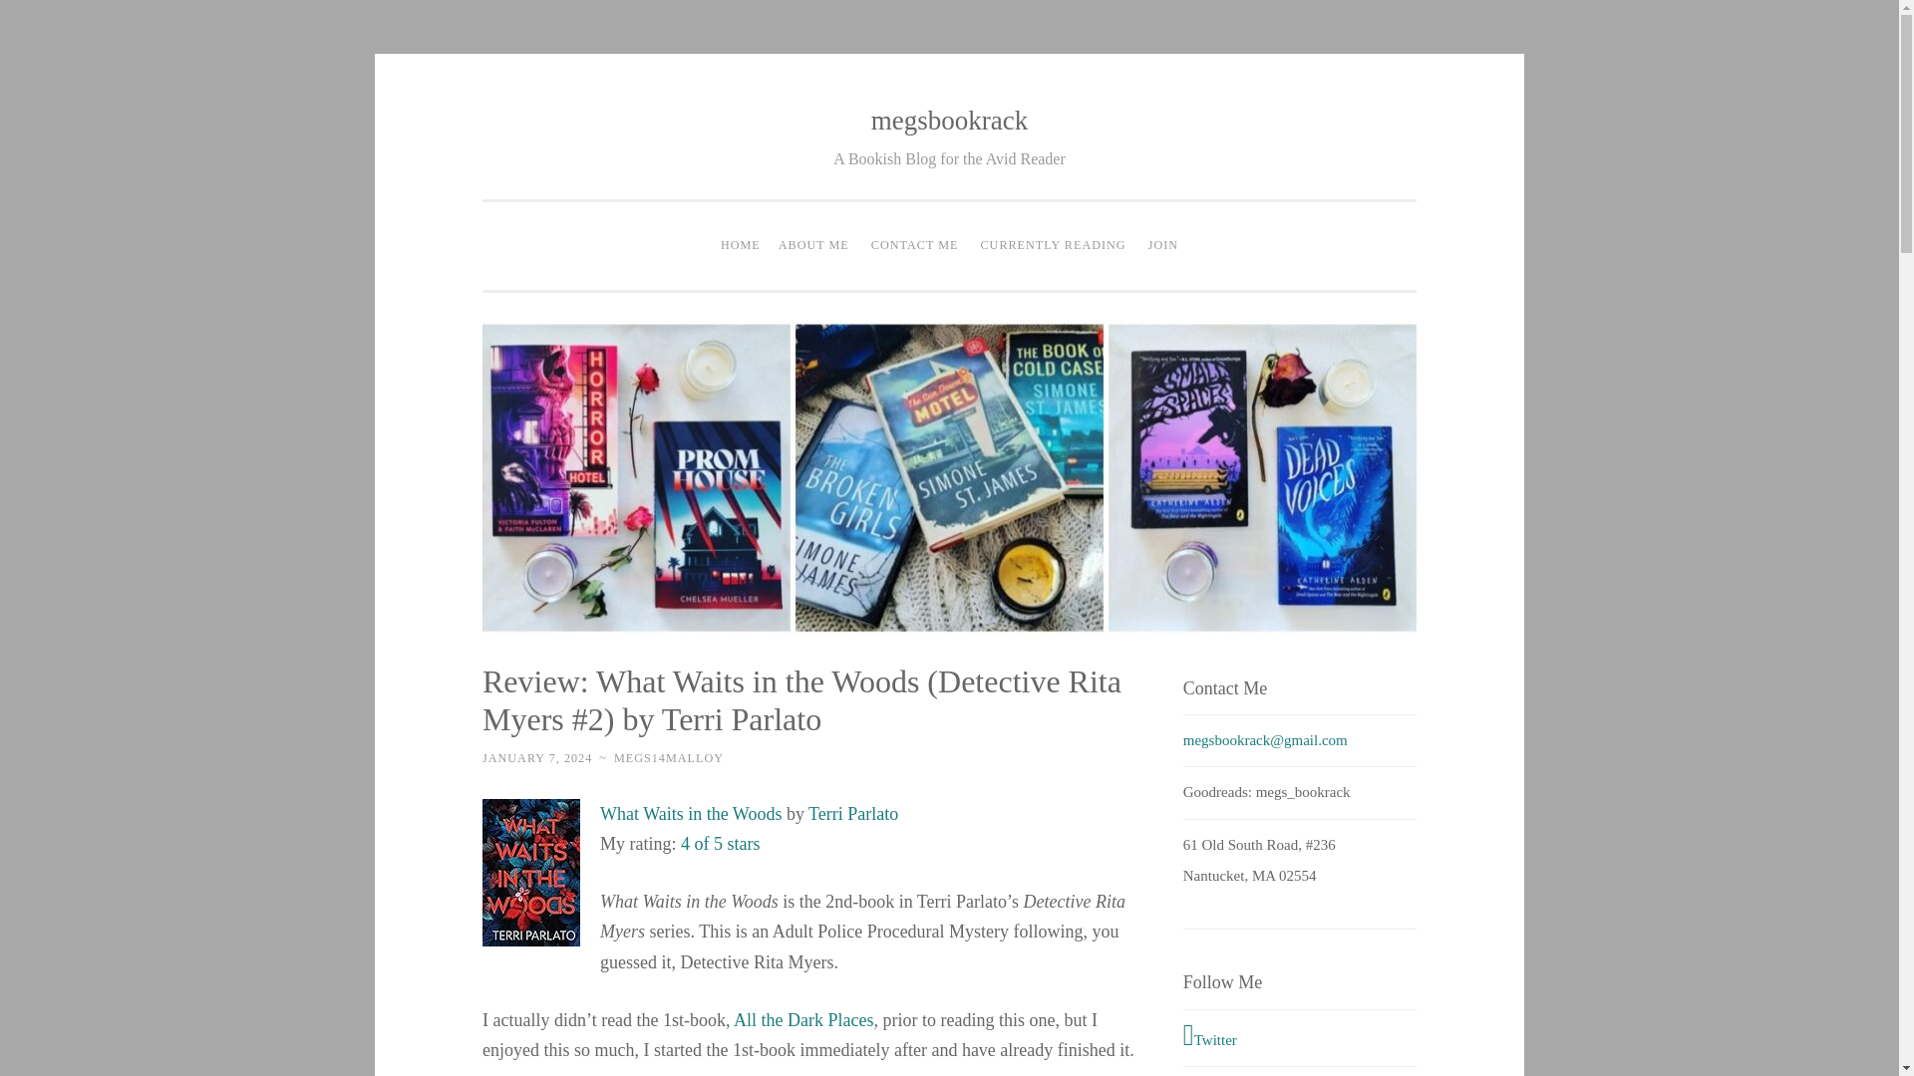  I want to click on Twitter, so click(1299, 1037).